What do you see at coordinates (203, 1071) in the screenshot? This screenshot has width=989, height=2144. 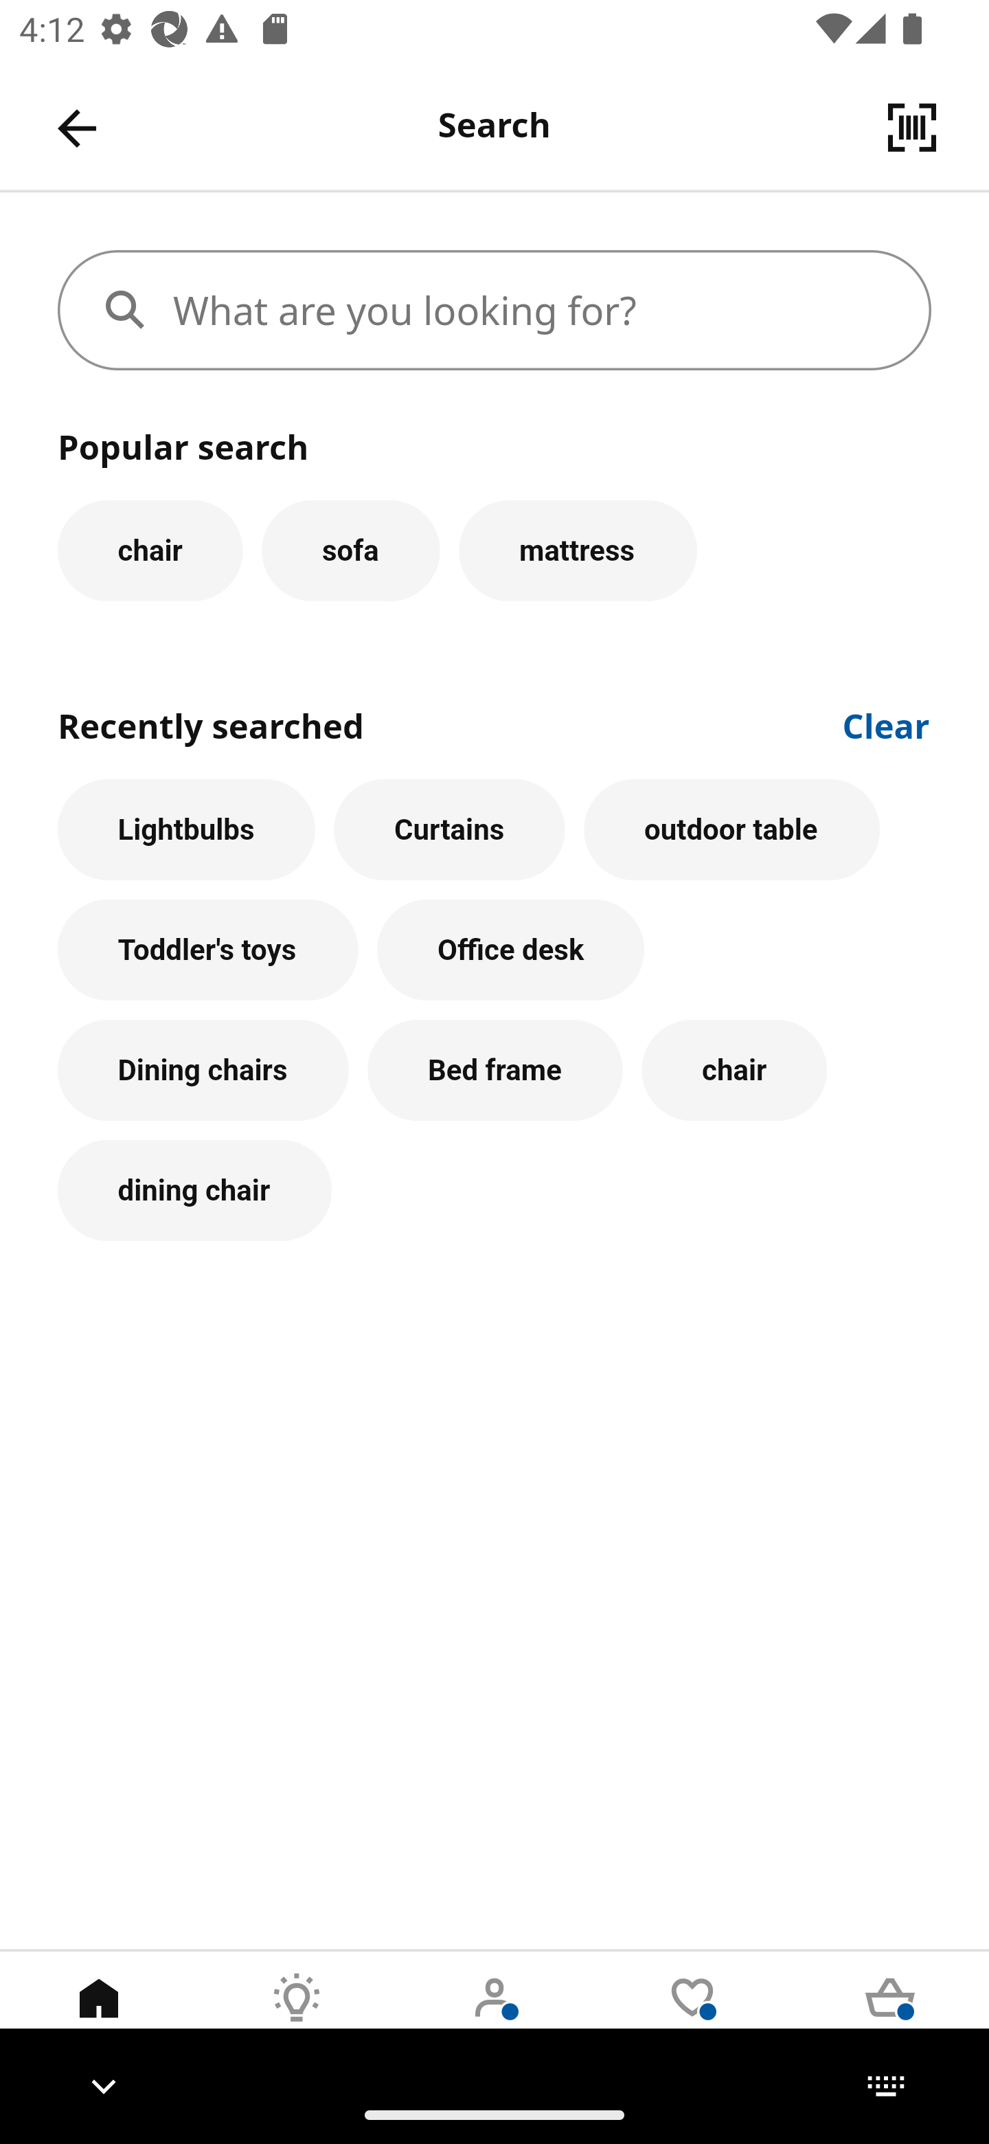 I see `Dining chairs` at bounding box center [203, 1071].